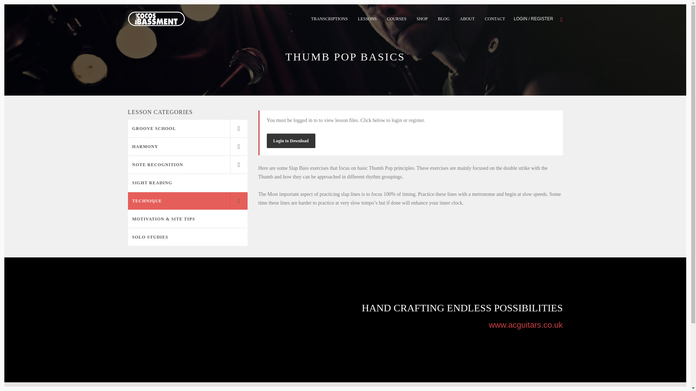 This screenshot has width=696, height=391. What do you see at coordinates (291, 141) in the screenshot?
I see `Login to Download` at bounding box center [291, 141].